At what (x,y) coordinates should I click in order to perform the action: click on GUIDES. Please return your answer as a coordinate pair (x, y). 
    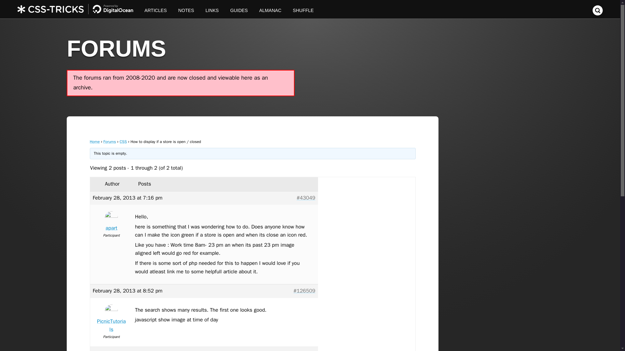
    Looking at the image, I should click on (239, 9).